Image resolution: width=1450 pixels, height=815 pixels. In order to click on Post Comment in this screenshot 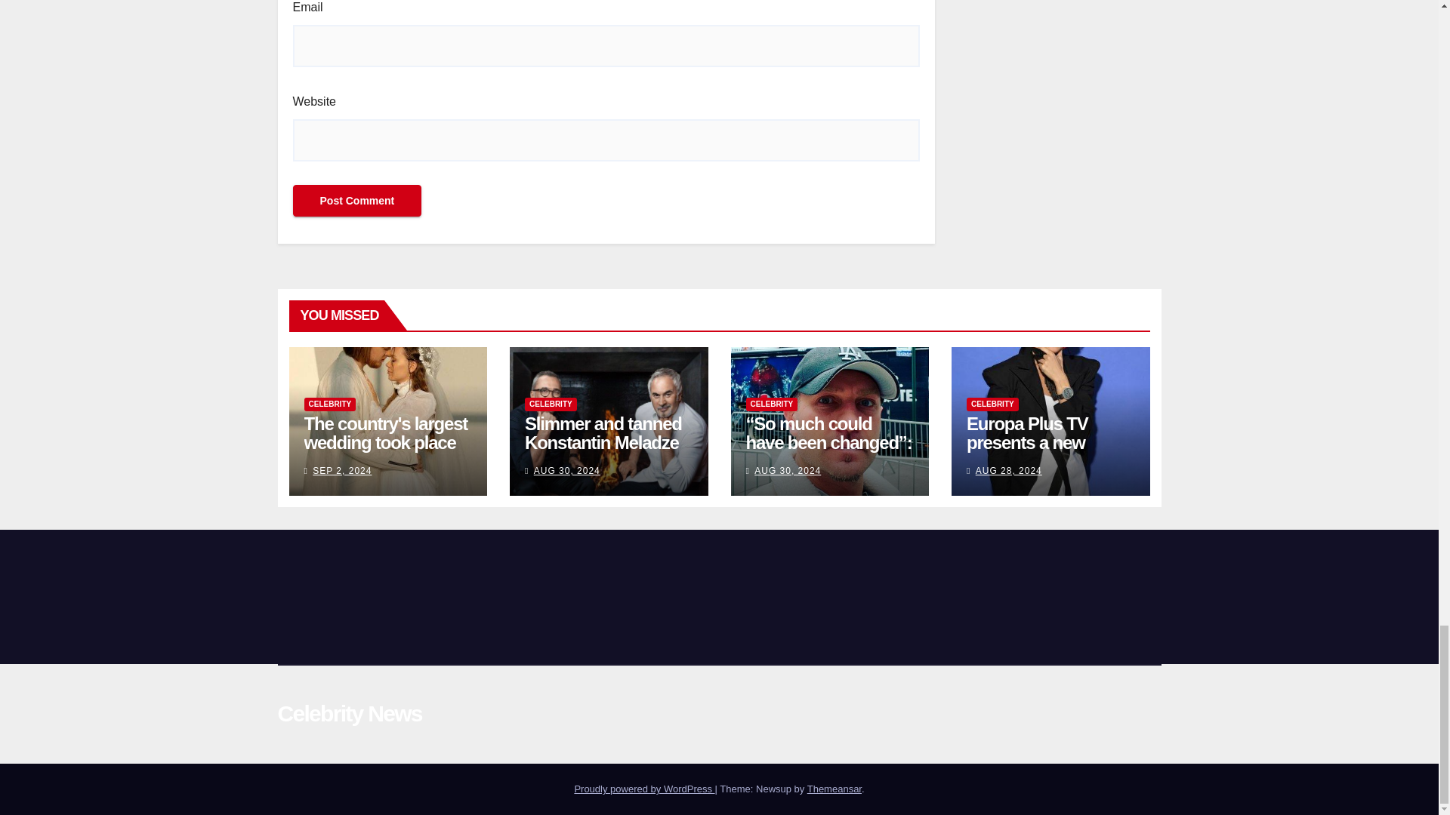, I will do `click(356, 201)`.